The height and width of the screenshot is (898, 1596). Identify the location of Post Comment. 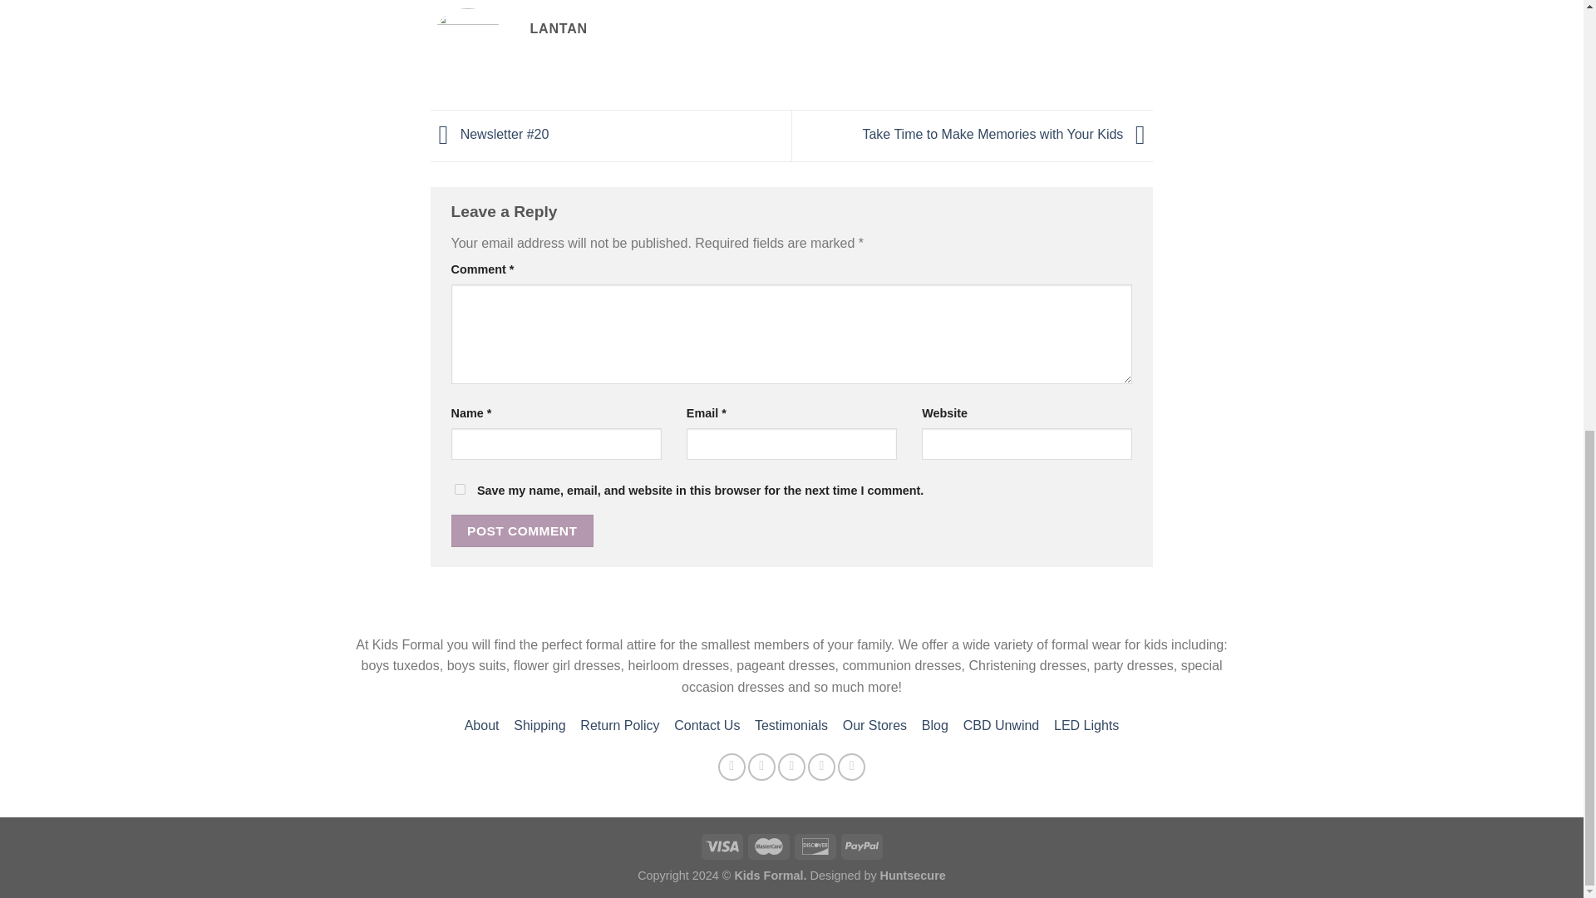
(522, 530).